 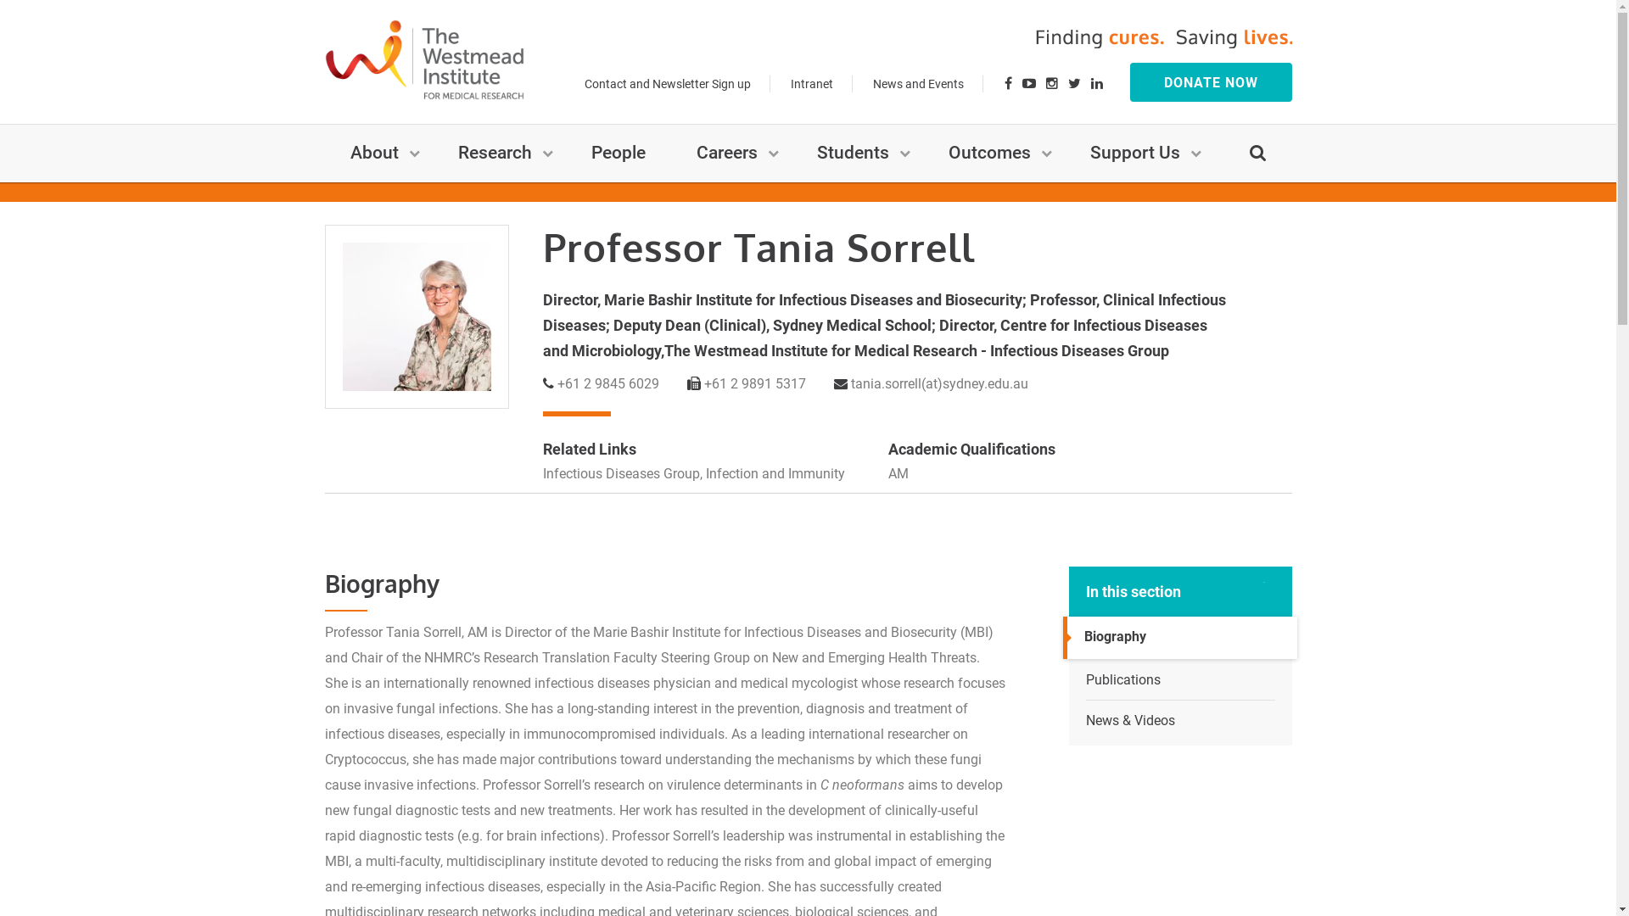 What do you see at coordinates (424, 59) in the screenshot?
I see `Westmead Institute logo` at bounding box center [424, 59].